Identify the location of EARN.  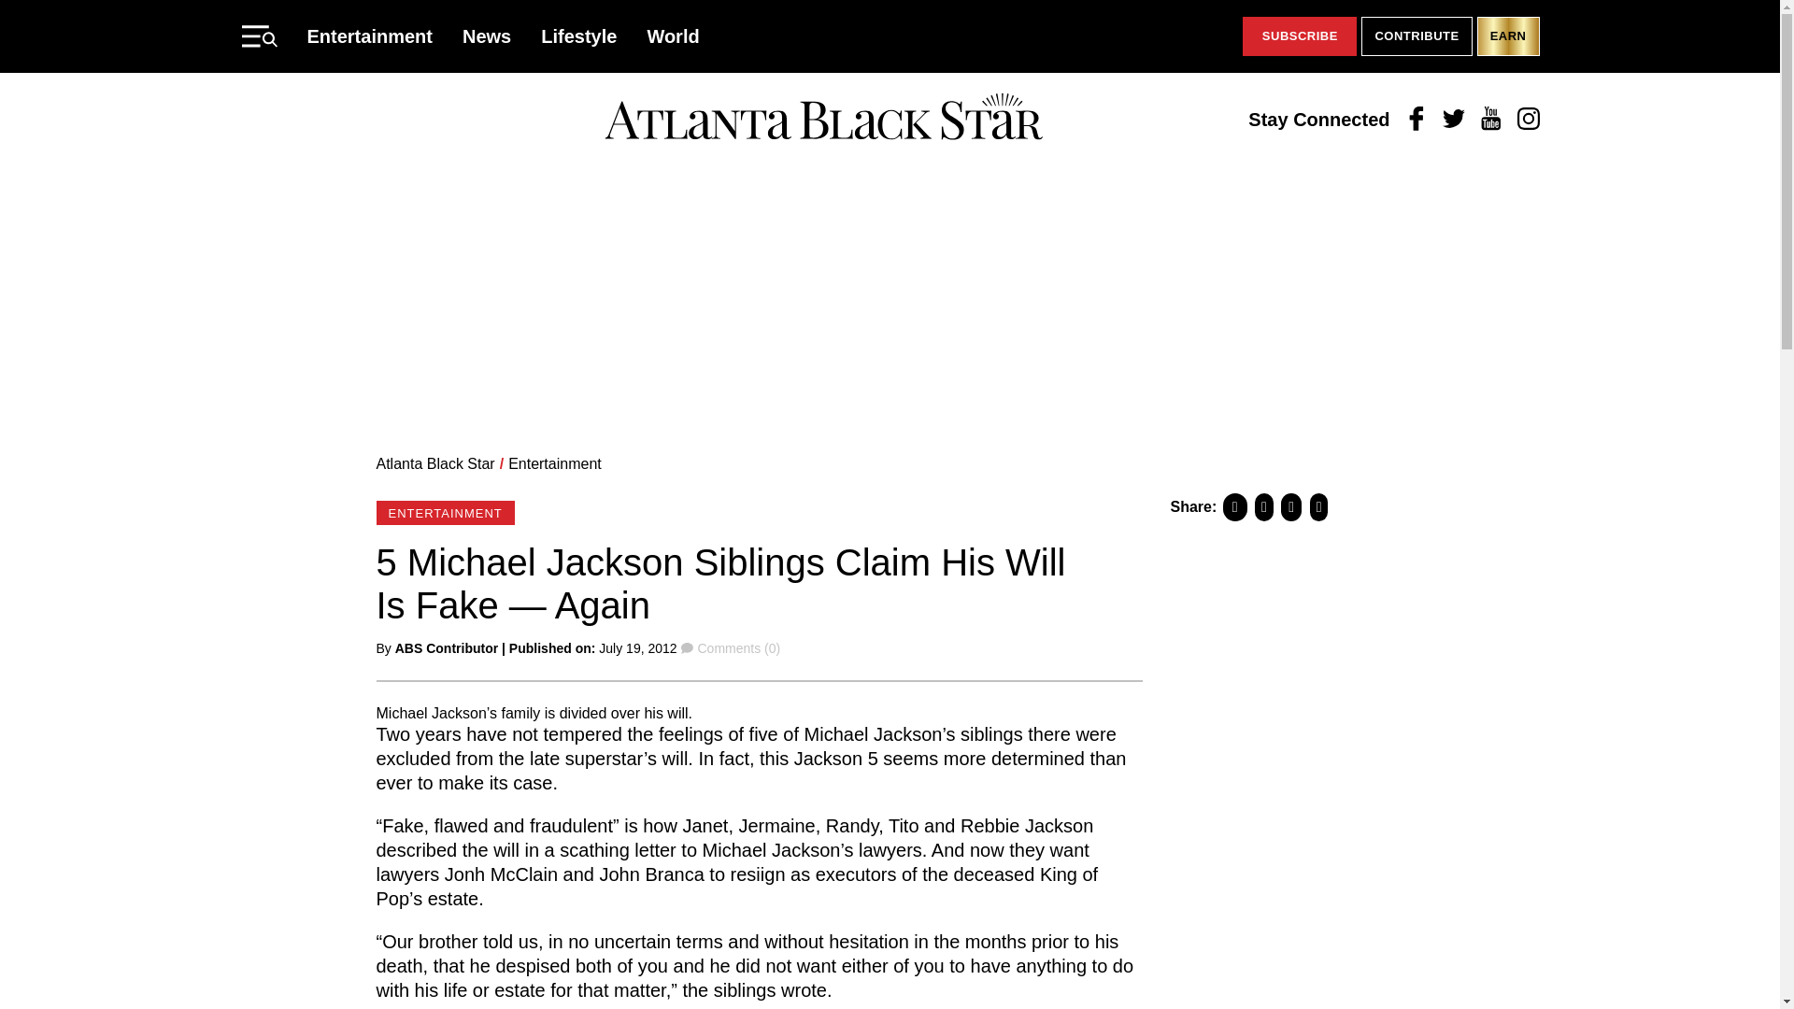
(1508, 36).